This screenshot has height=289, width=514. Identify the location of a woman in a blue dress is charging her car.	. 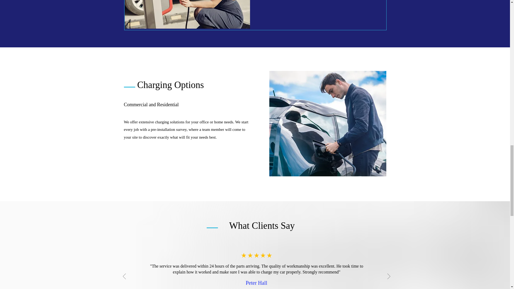
(187, 14).